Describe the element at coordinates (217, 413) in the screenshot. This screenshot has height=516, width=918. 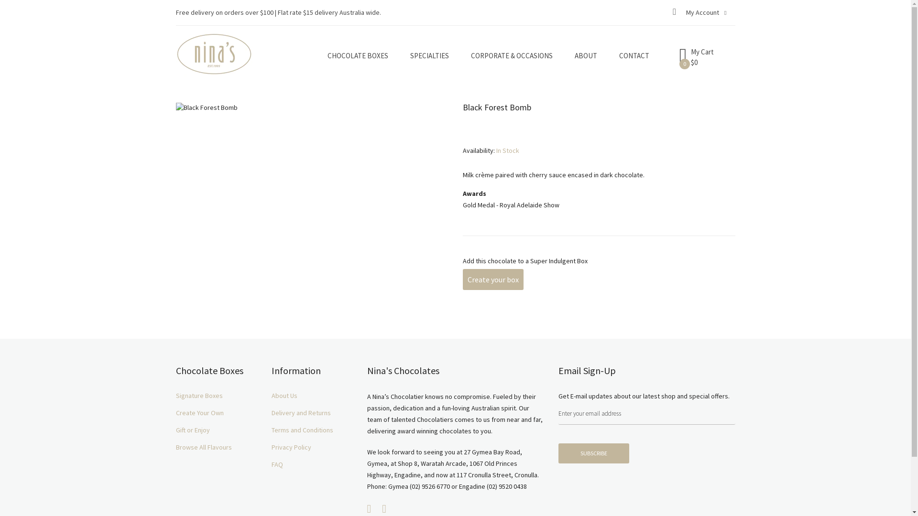
I see `Create Your Own` at that location.